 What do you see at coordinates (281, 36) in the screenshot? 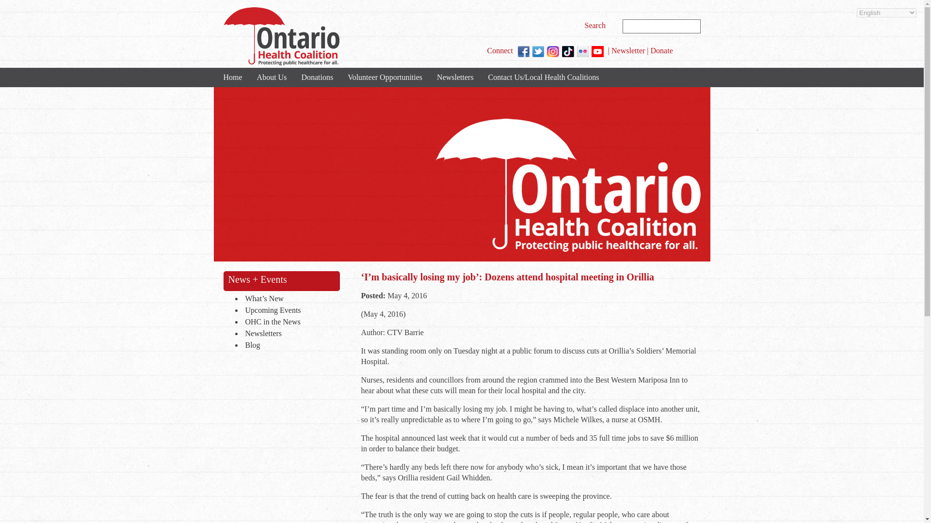
I see `Ontario Health Coalition` at bounding box center [281, 36].